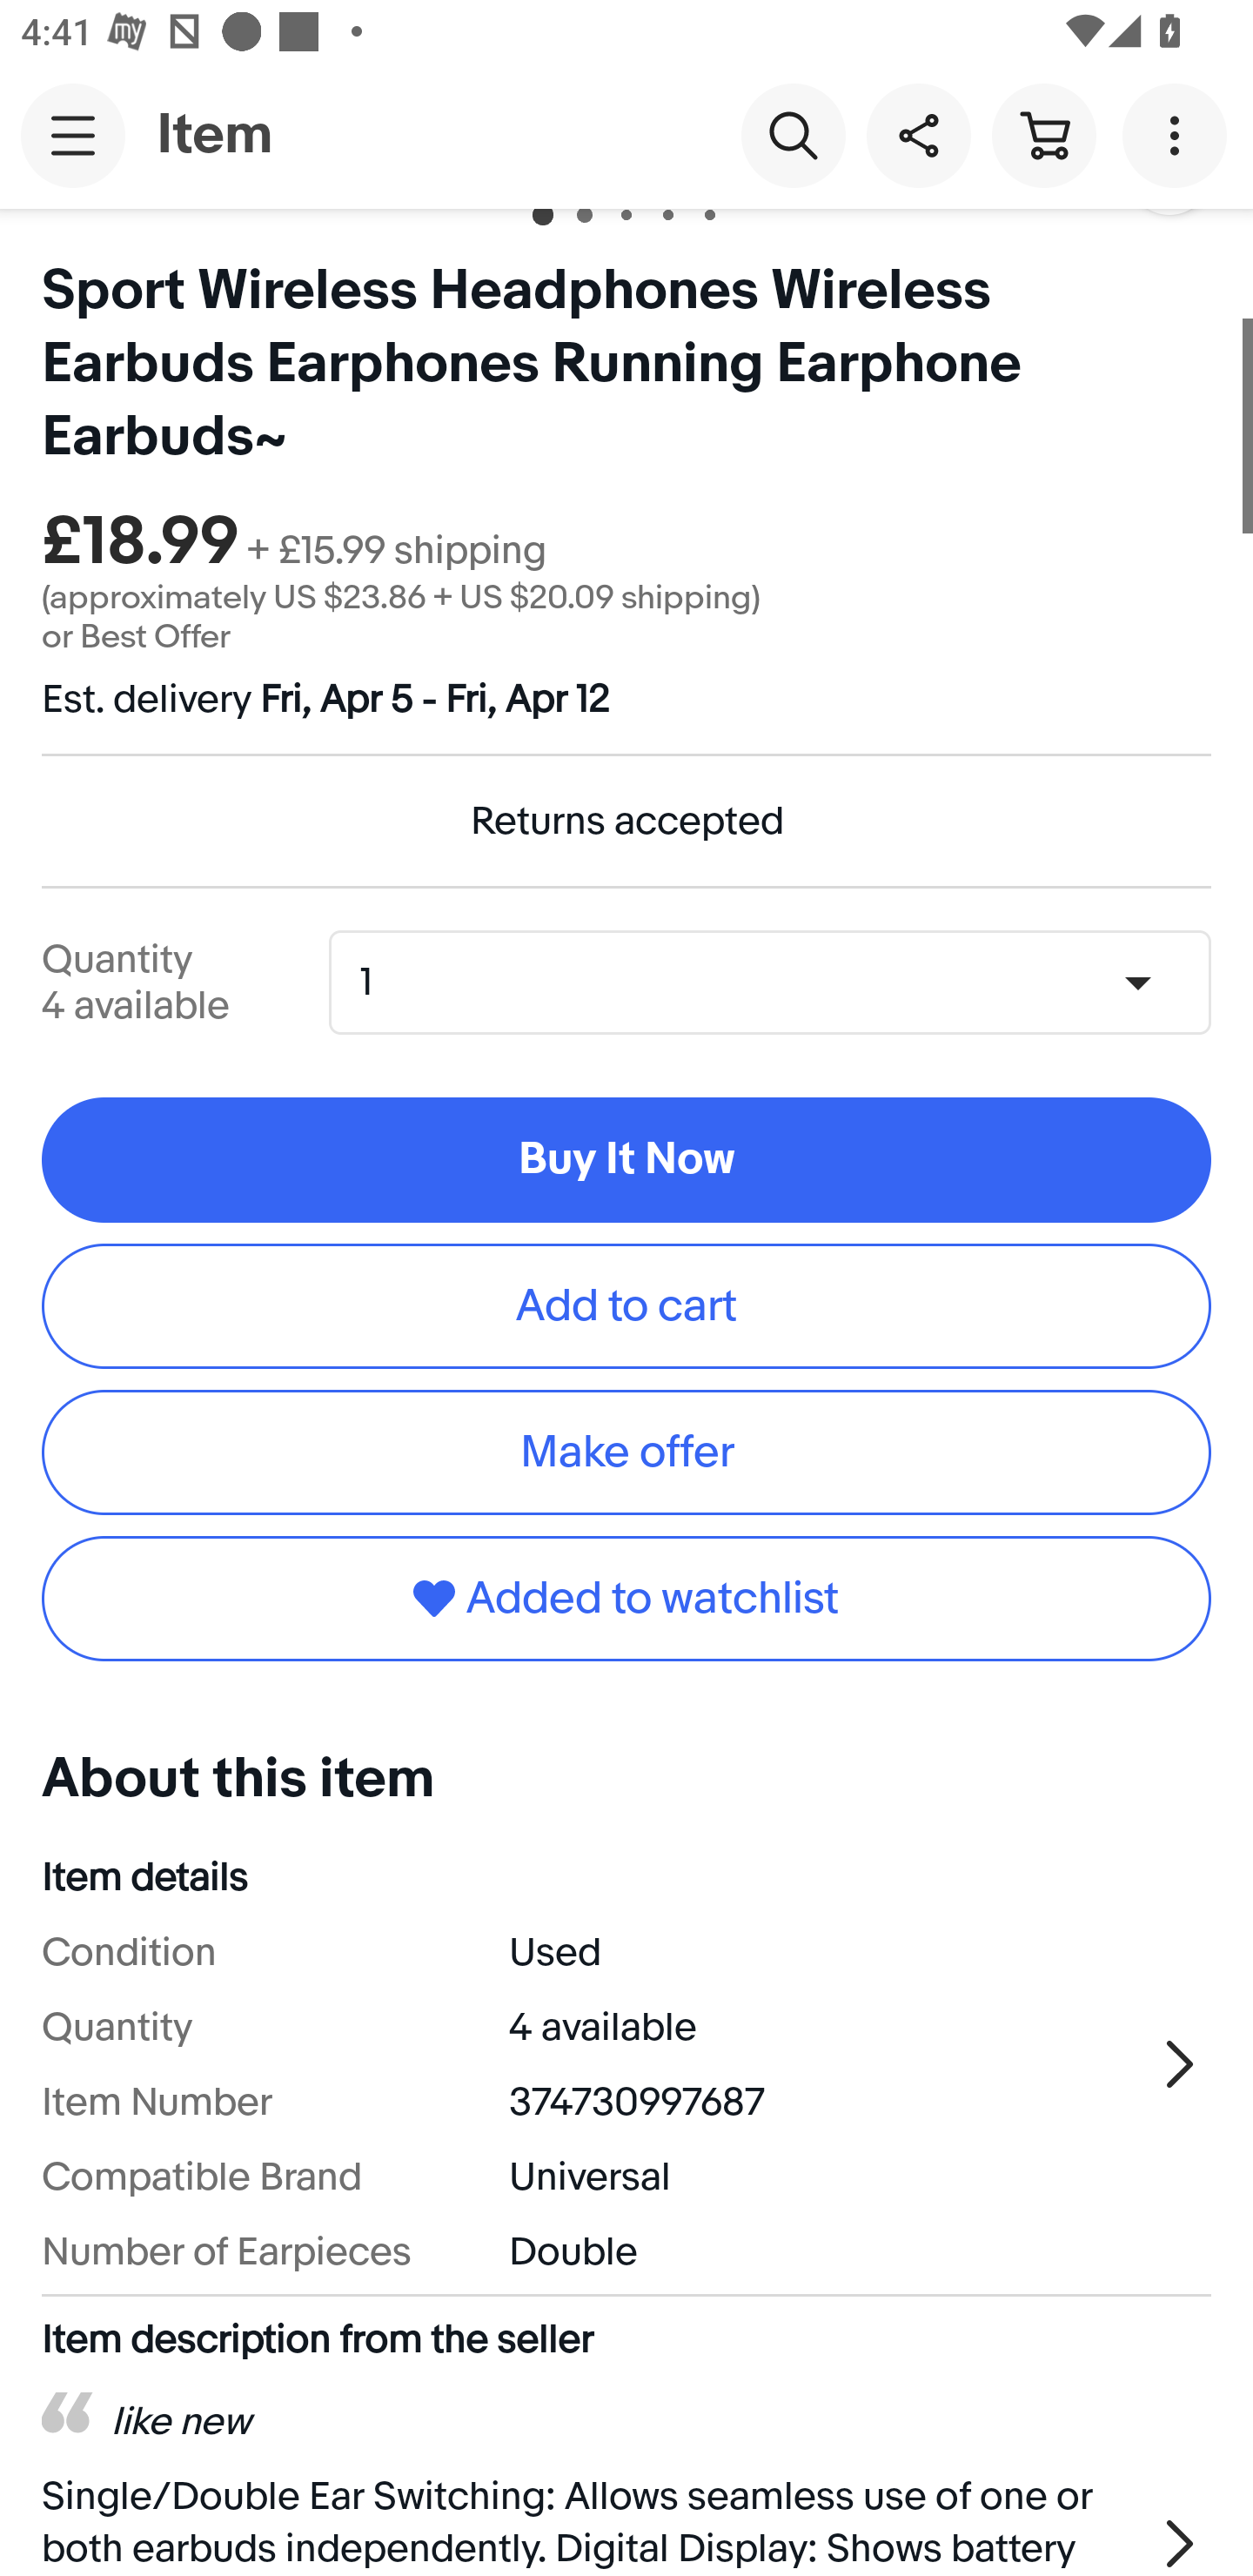 This screenshot has height=2576, width=1253. Describe the element at coordinates (626, 1305) in the screenshot. I see `Add to cart` at that location.